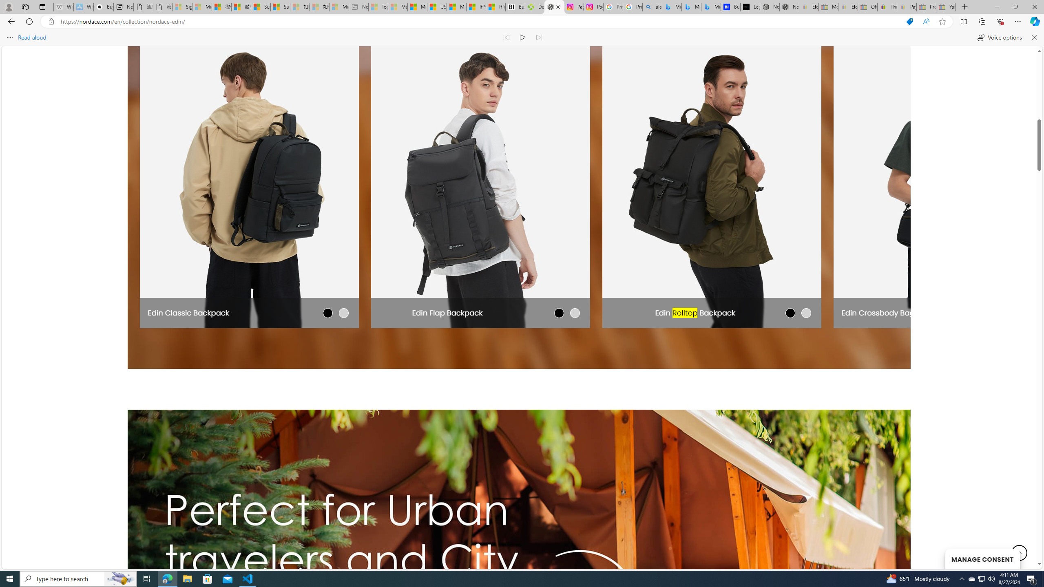 The image size is (1044, 587). I want to click on Add this page to favorites (Ctrl+D), so click(943, 22).